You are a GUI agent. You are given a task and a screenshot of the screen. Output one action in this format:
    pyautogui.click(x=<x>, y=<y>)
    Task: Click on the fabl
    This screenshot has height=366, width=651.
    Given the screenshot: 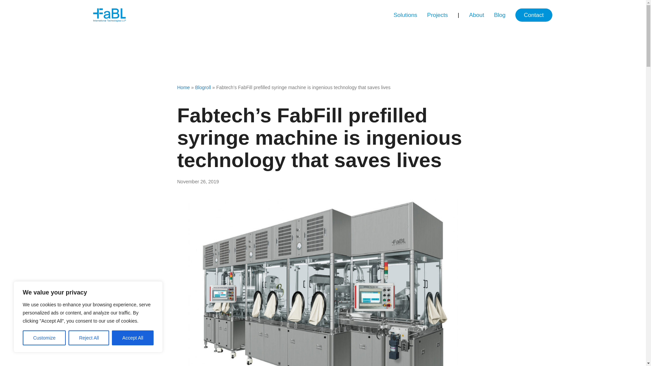 What is the action you would take?
    pyautogui.click(x=109, y=15)
    